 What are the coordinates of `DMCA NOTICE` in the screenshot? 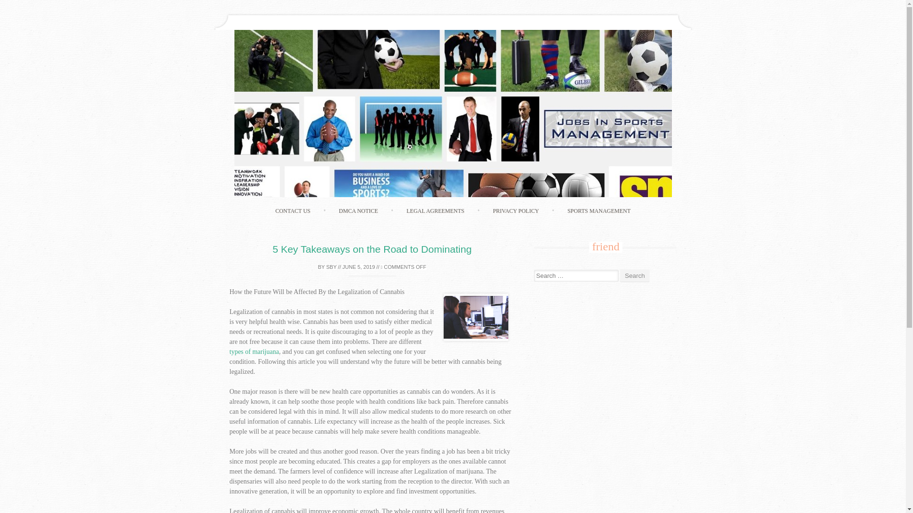 It's located at (359, 211).